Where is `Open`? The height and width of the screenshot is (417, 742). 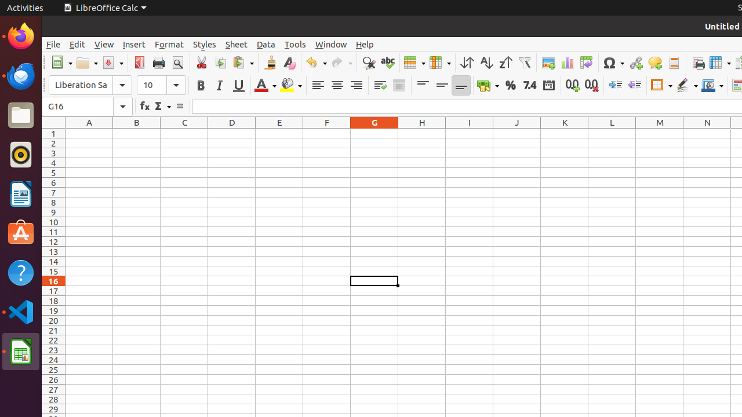
Open is located at coordinates (87, 63).